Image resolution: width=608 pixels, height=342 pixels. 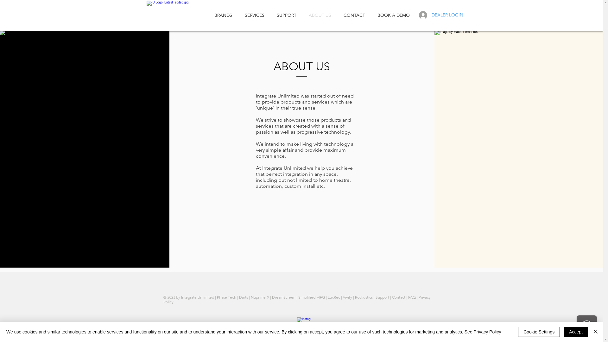 I want to click on See Privacy Policy, so click(x=483, y=332).